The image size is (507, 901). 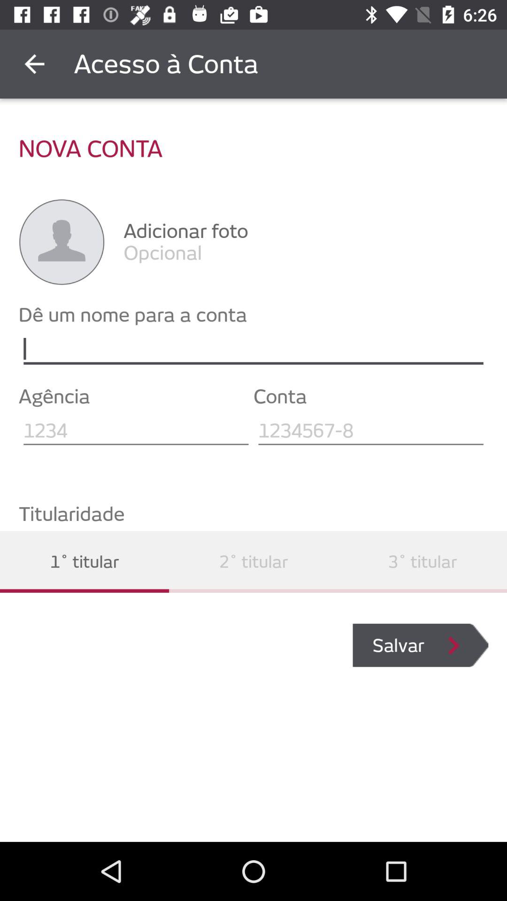 What do you see at coordinates (253, 349) in the screenshot?
I see `enter name of contact` at bounding box center [253, 349].